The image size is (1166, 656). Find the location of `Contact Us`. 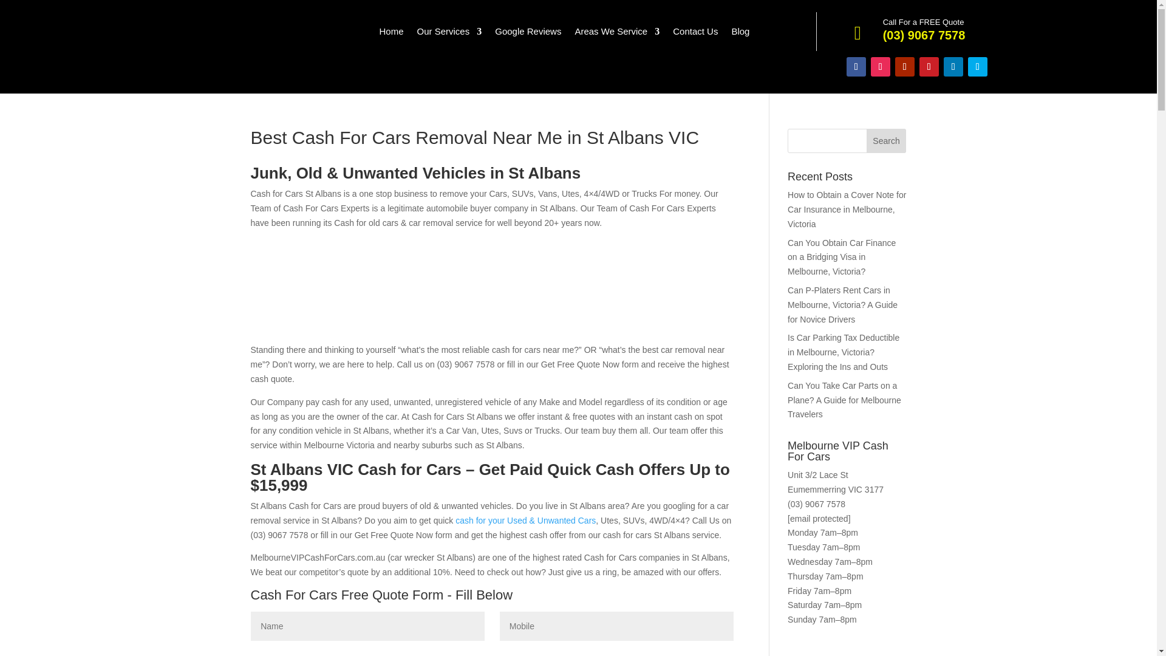

Contact Us is located at coordinates (695, 34).